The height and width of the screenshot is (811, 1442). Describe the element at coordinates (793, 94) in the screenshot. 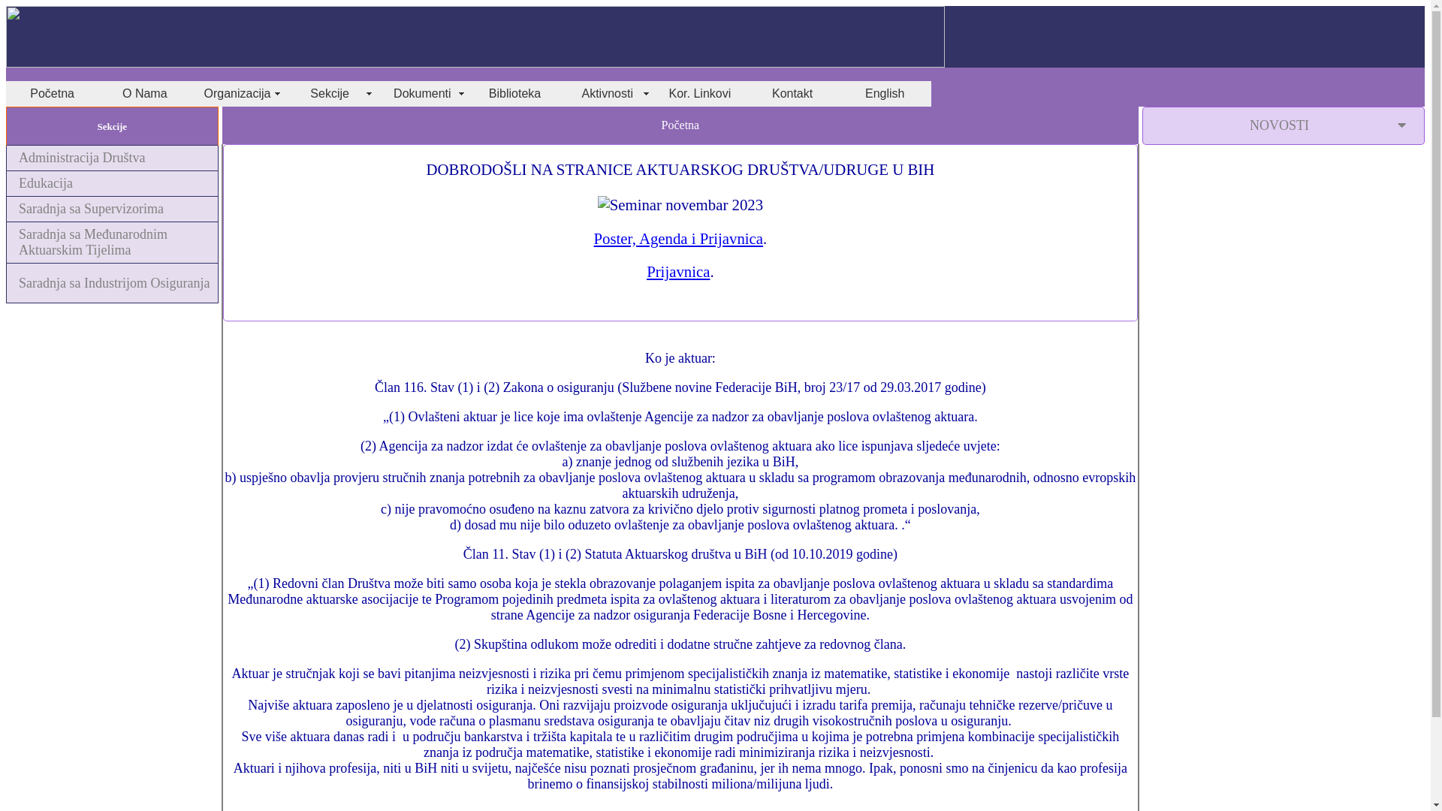

I see `Kontakt` at that location.